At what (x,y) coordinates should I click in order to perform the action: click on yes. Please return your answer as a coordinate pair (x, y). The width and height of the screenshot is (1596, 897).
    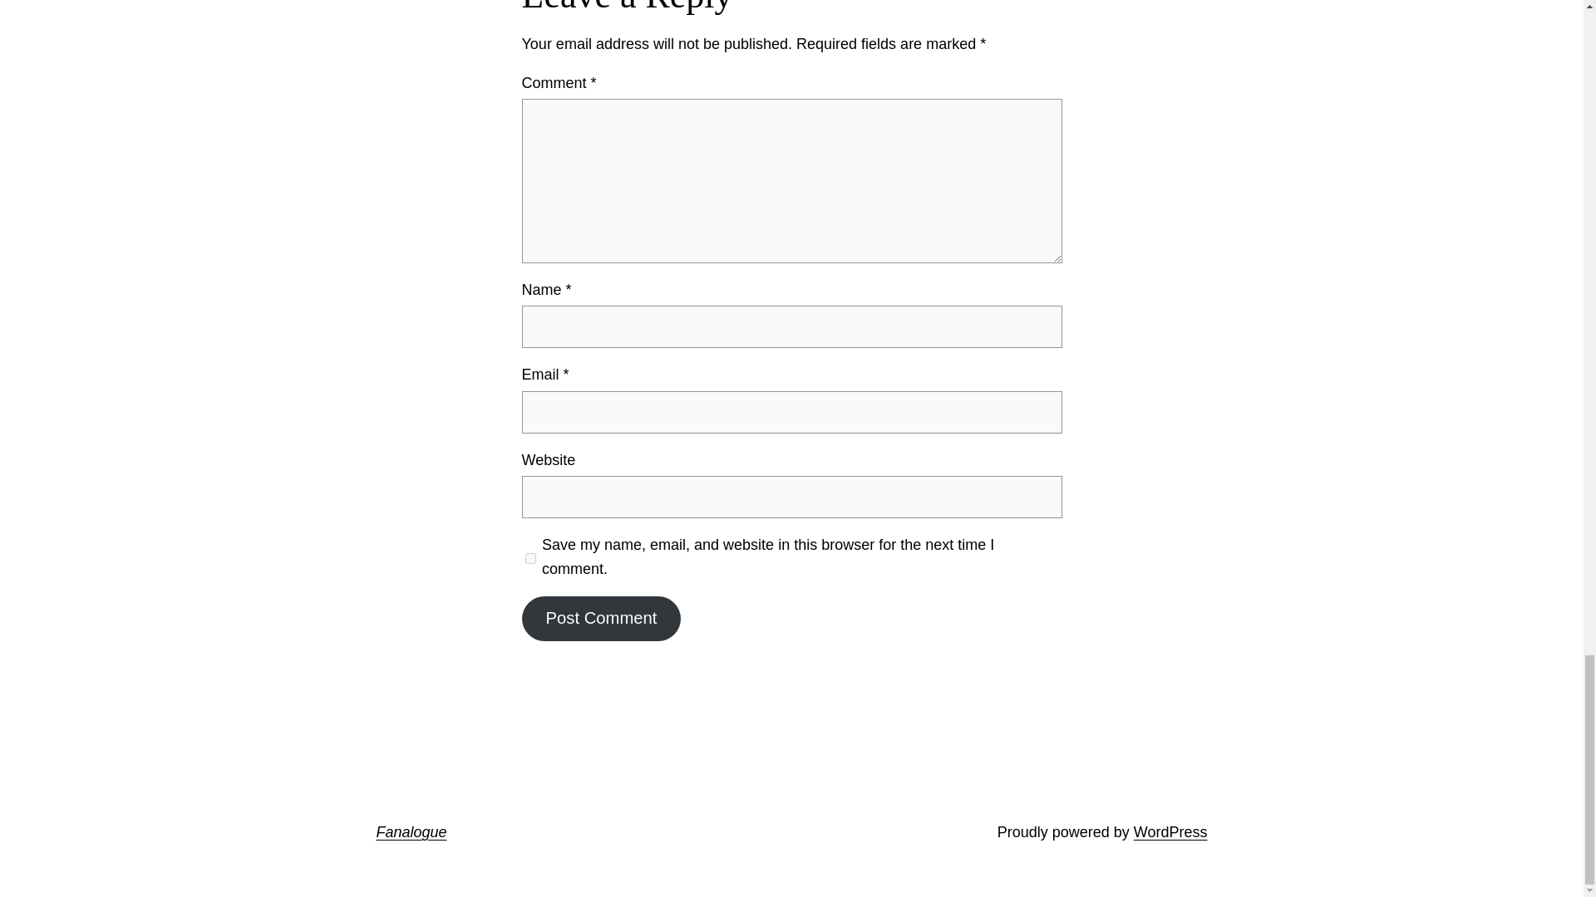
    Looking at the image, I should click on (530, 558).